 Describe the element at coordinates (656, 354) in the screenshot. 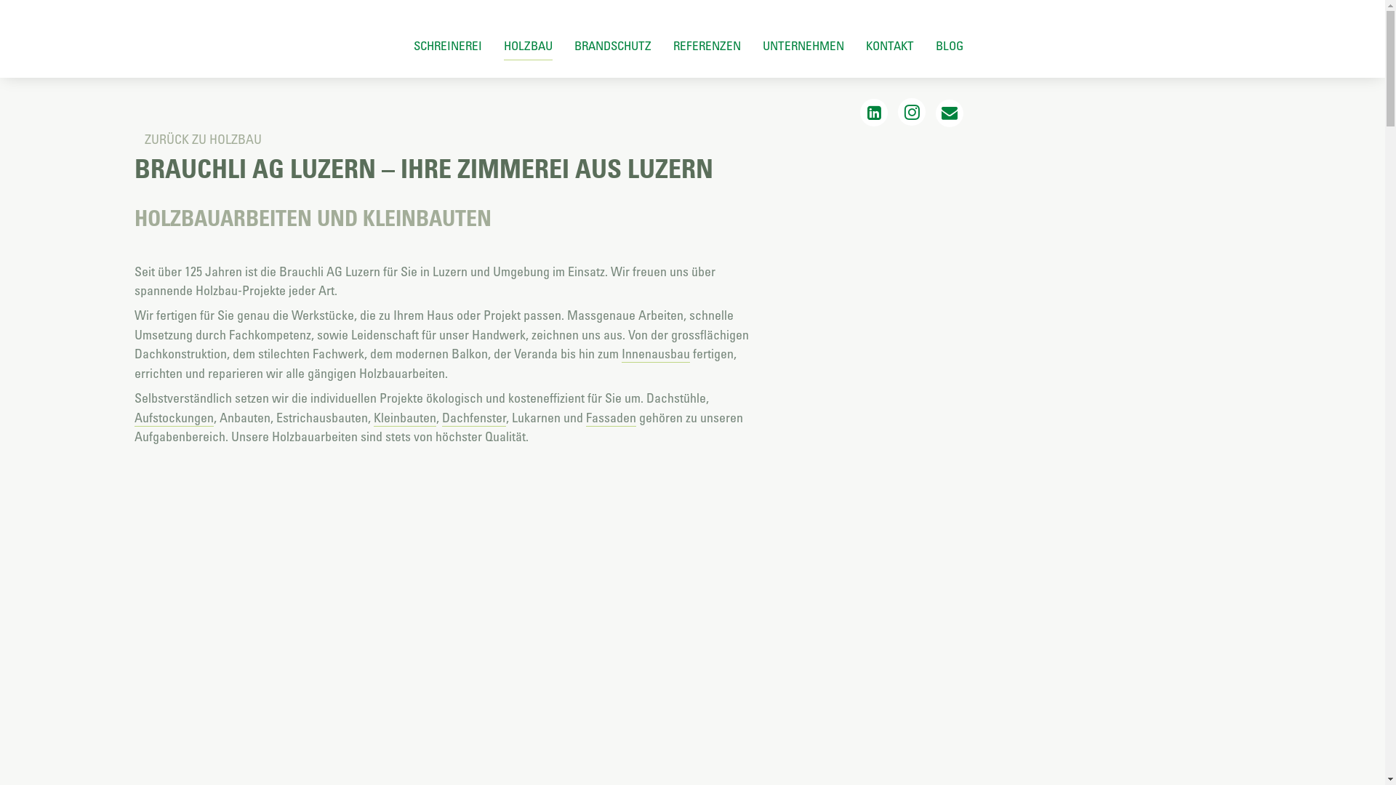

I see `Innenausbau` at that location.